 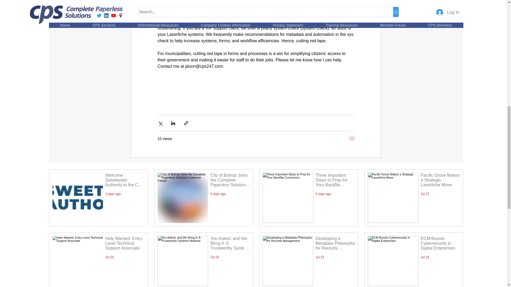 What do you see at coordinates (125, 181) in the screenshot?
I see `Welcome Sweetwater Authority to the CPS Family!` at bounding box center [125, 181].